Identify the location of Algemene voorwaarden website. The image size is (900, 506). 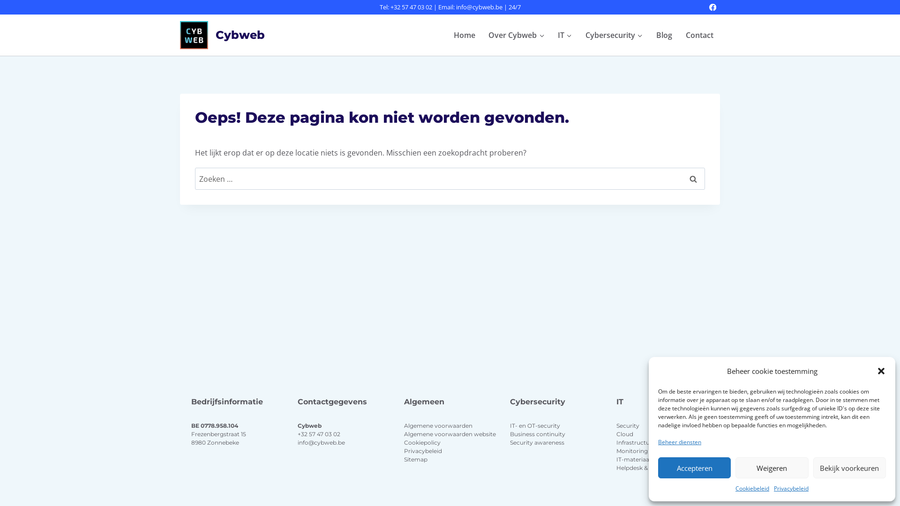
(450, 434).